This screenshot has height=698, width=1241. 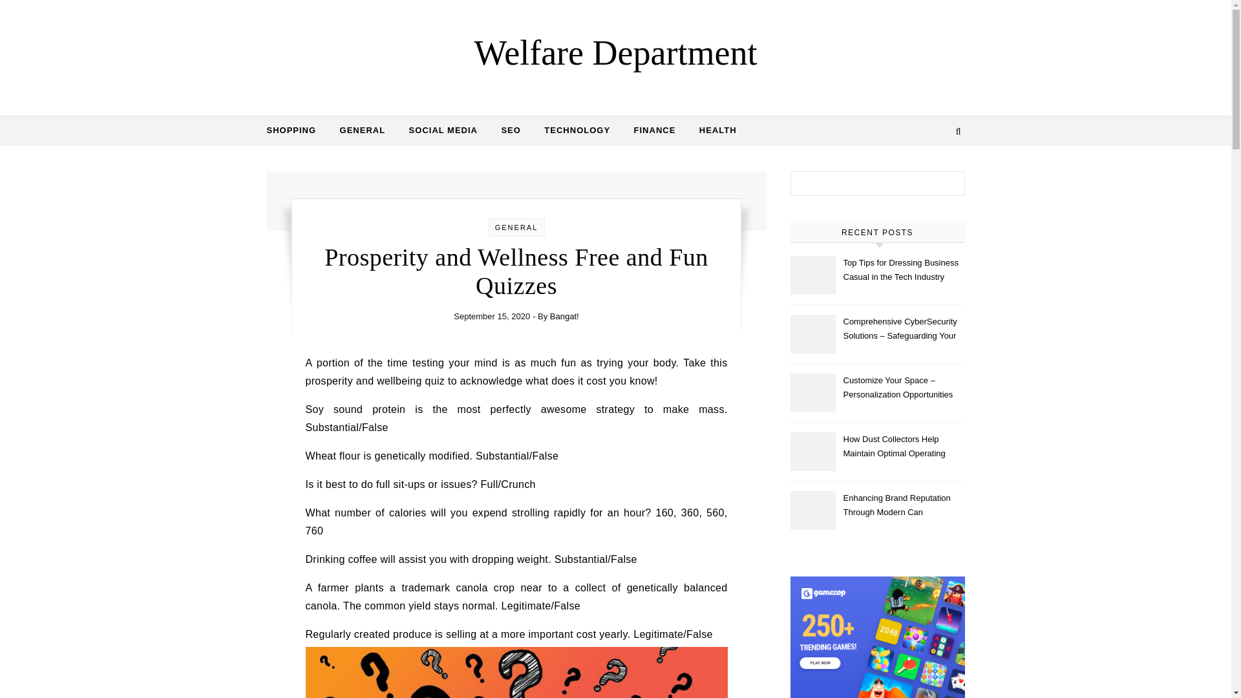 What do you see at coordinates (941, 186) in the screenshot?
I see `Search` at bounding box center [941, 186].